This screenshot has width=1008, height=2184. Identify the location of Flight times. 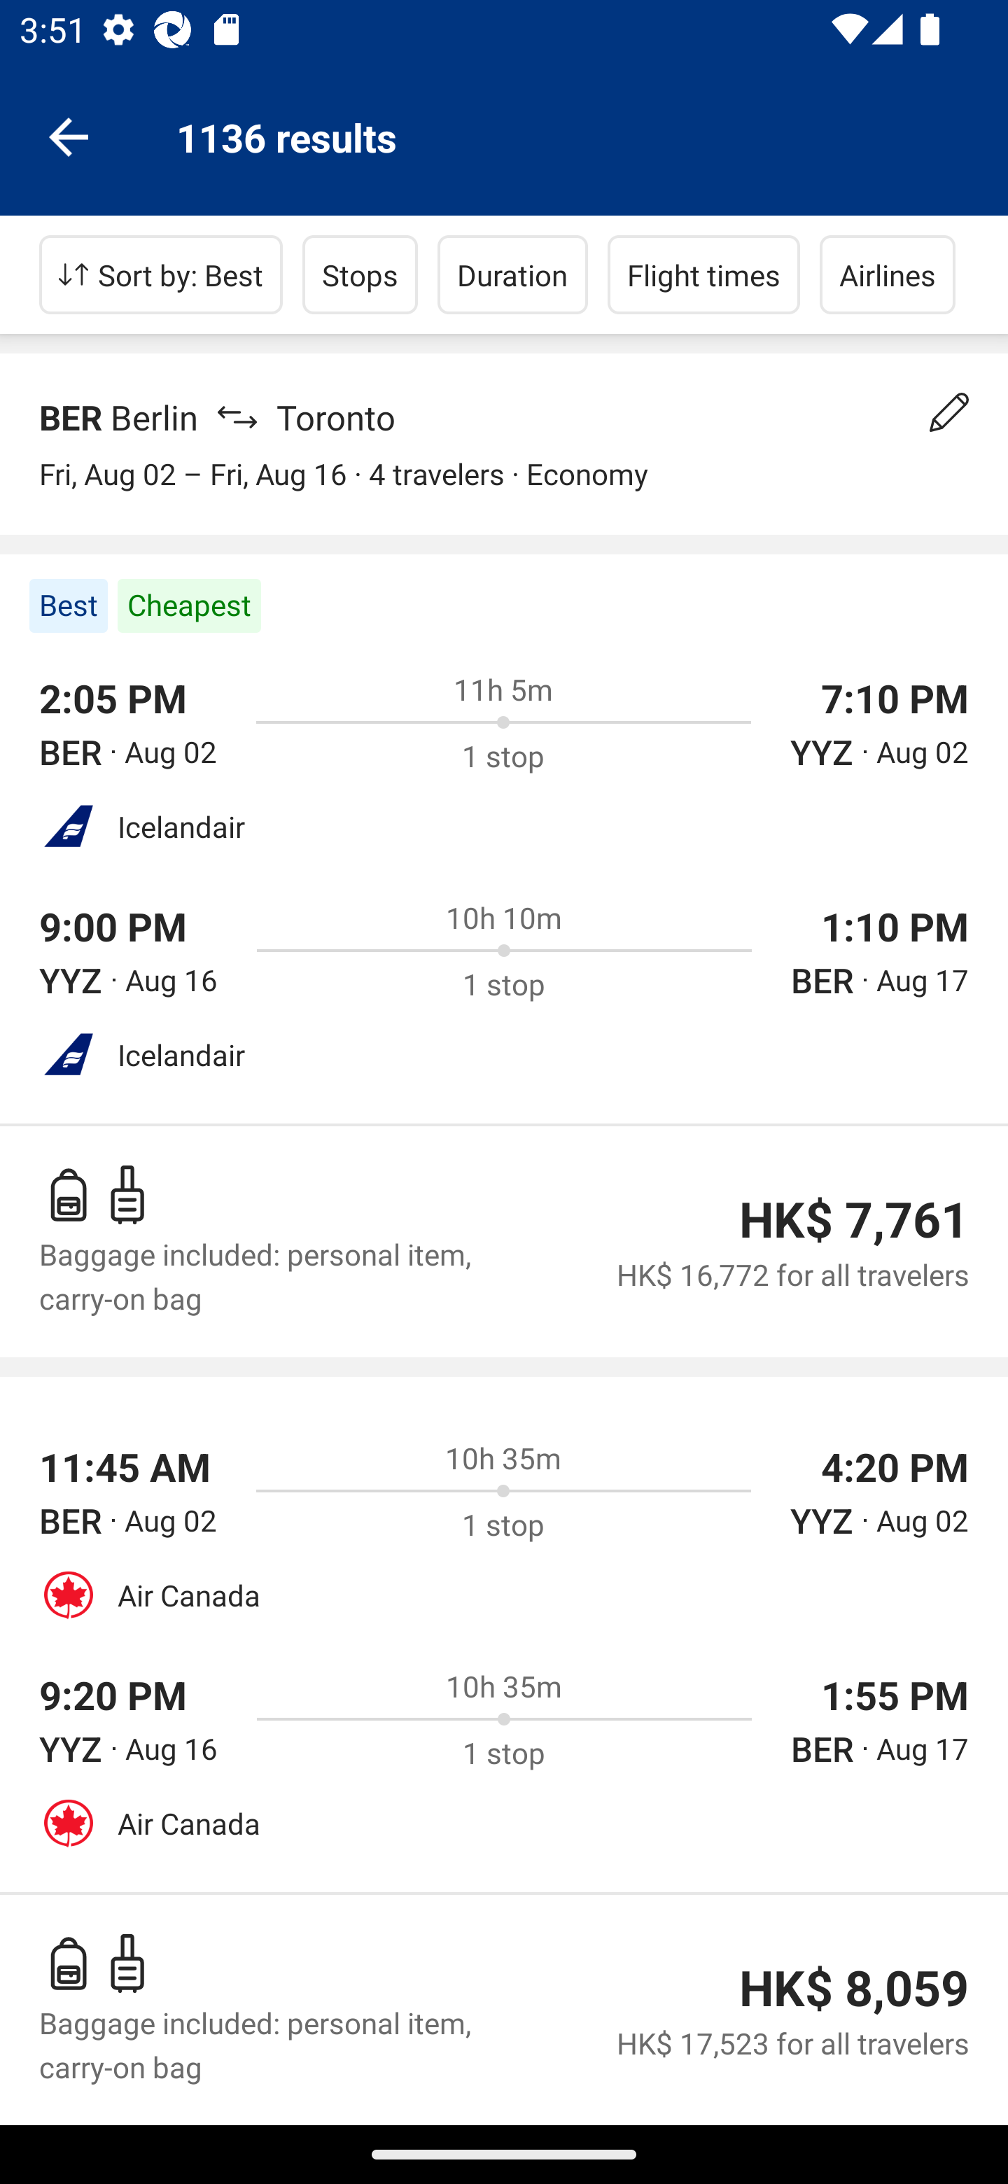
(704, 274).